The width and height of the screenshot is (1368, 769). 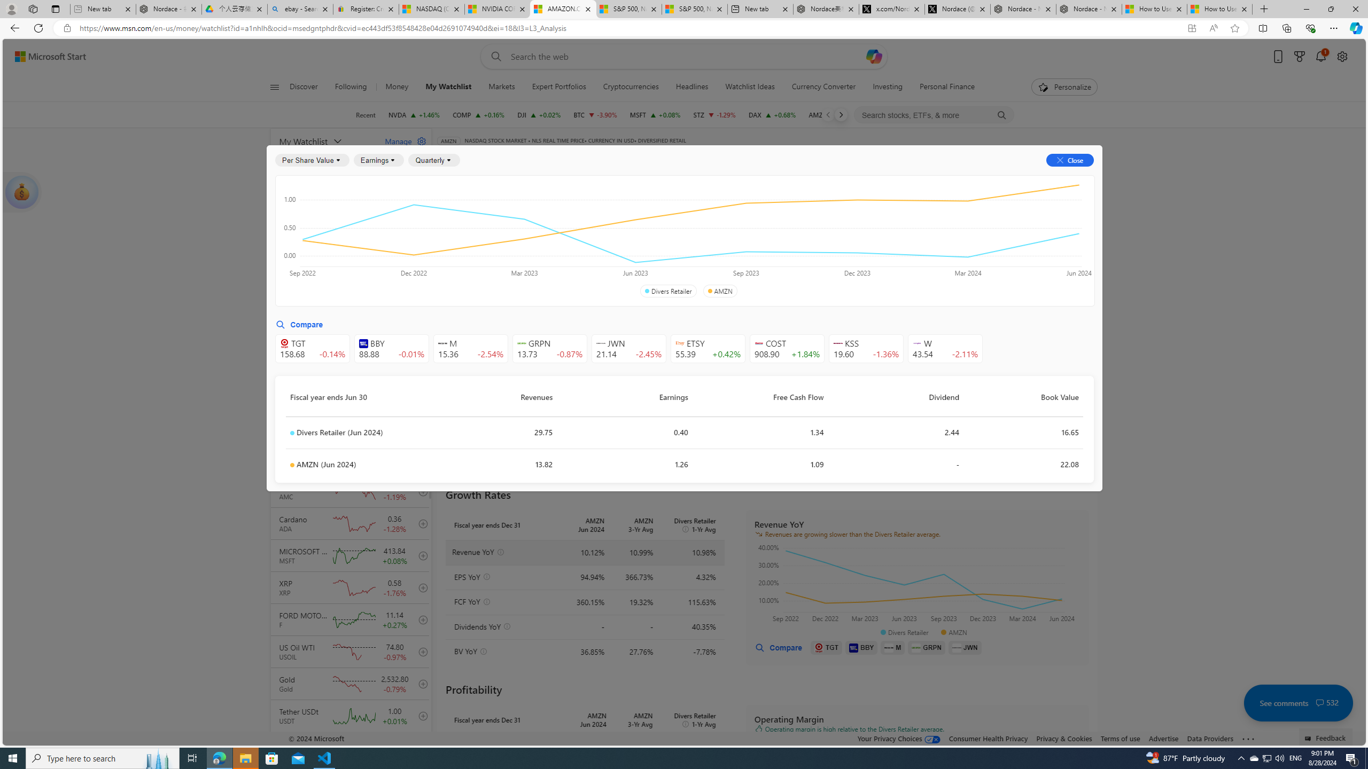 I want to click on Your Privacy Choices, so click(x=899, y=738).